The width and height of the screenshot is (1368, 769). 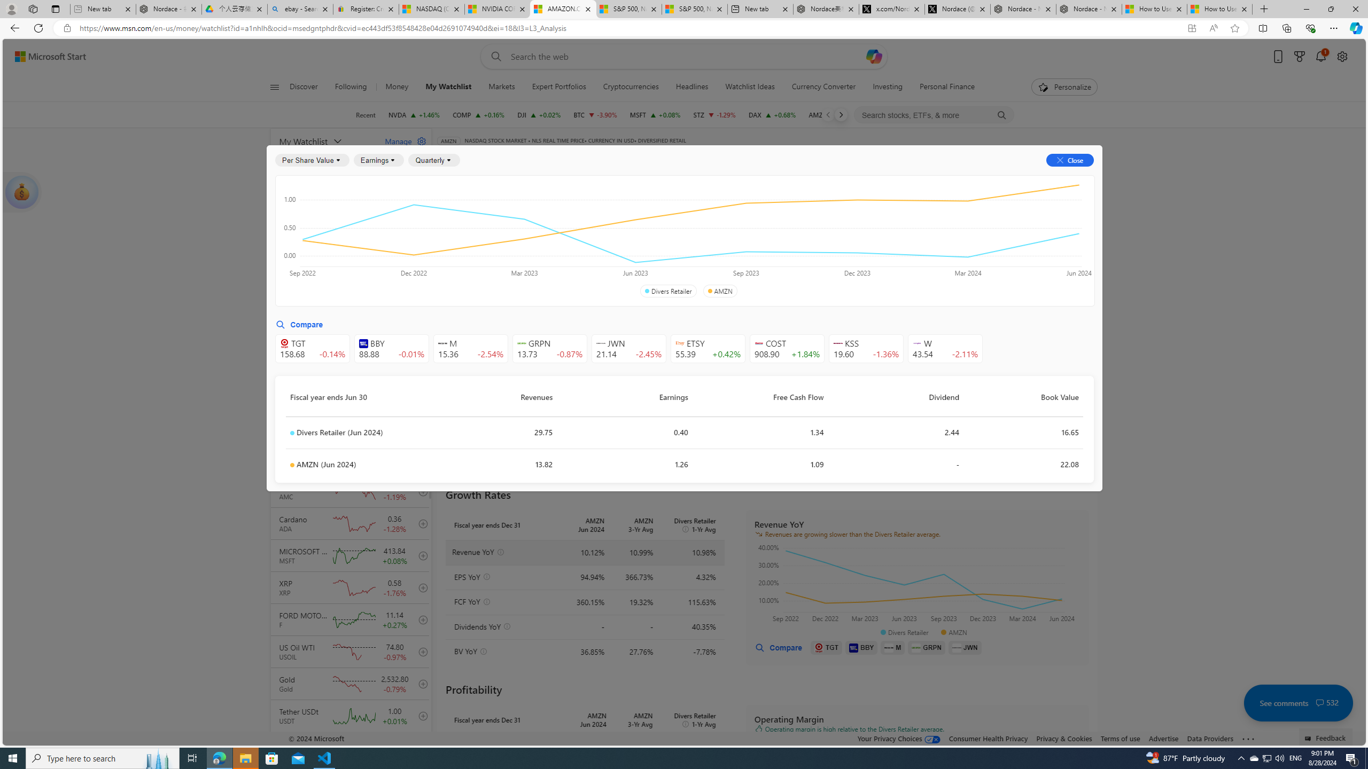 I want to click on Your Privacy Choices, so click(x=899, y=738).